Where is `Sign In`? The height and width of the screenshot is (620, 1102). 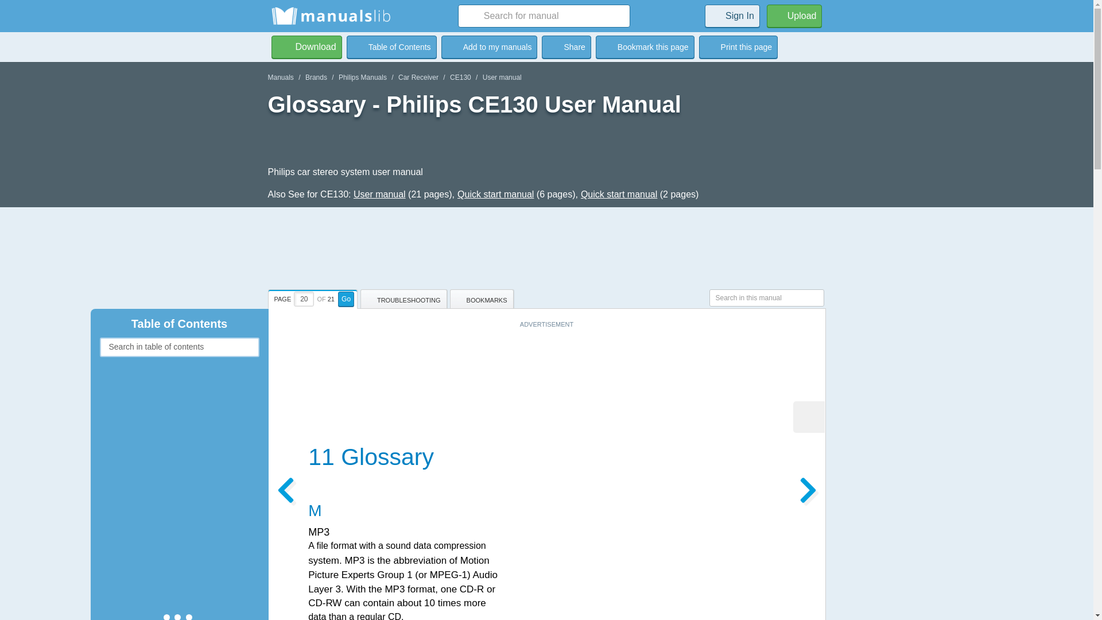 Sign In is located at coordinates (732, 15).